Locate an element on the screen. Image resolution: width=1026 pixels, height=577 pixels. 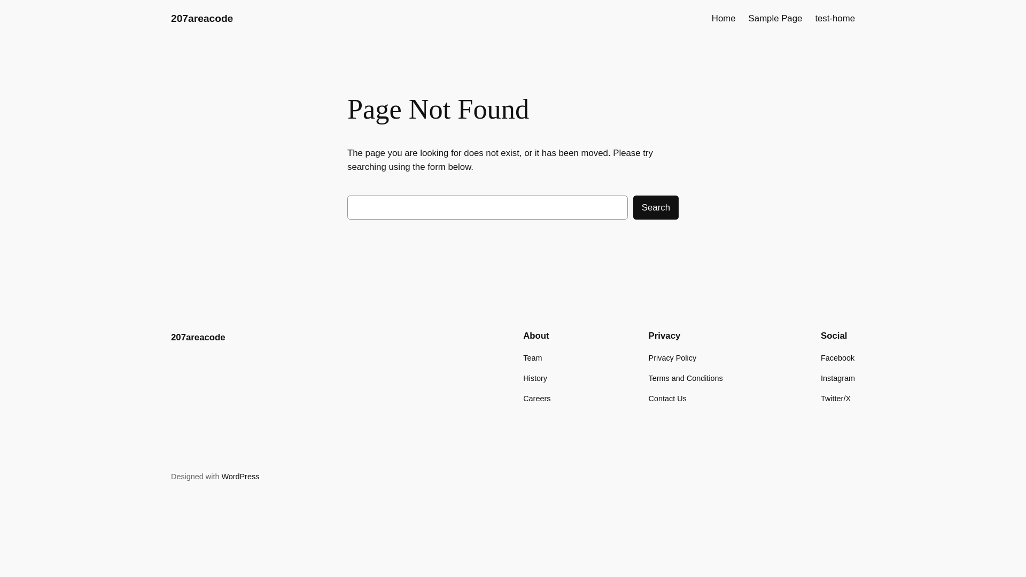
History is located at coordinates (535, 378).